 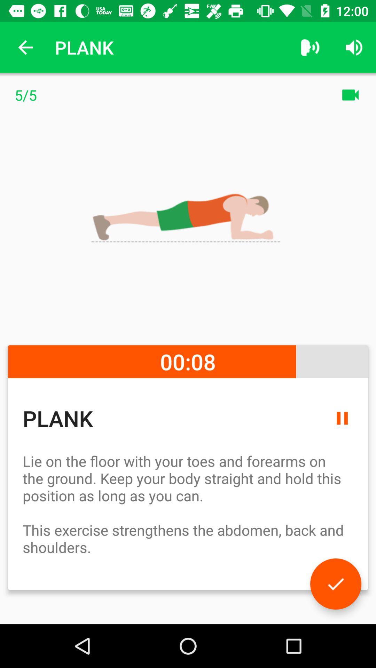 What do you see at coordinates (336, 584) in the screenshot?
I see `launch icon below lie on the icon` at bounding box center [336, 584].